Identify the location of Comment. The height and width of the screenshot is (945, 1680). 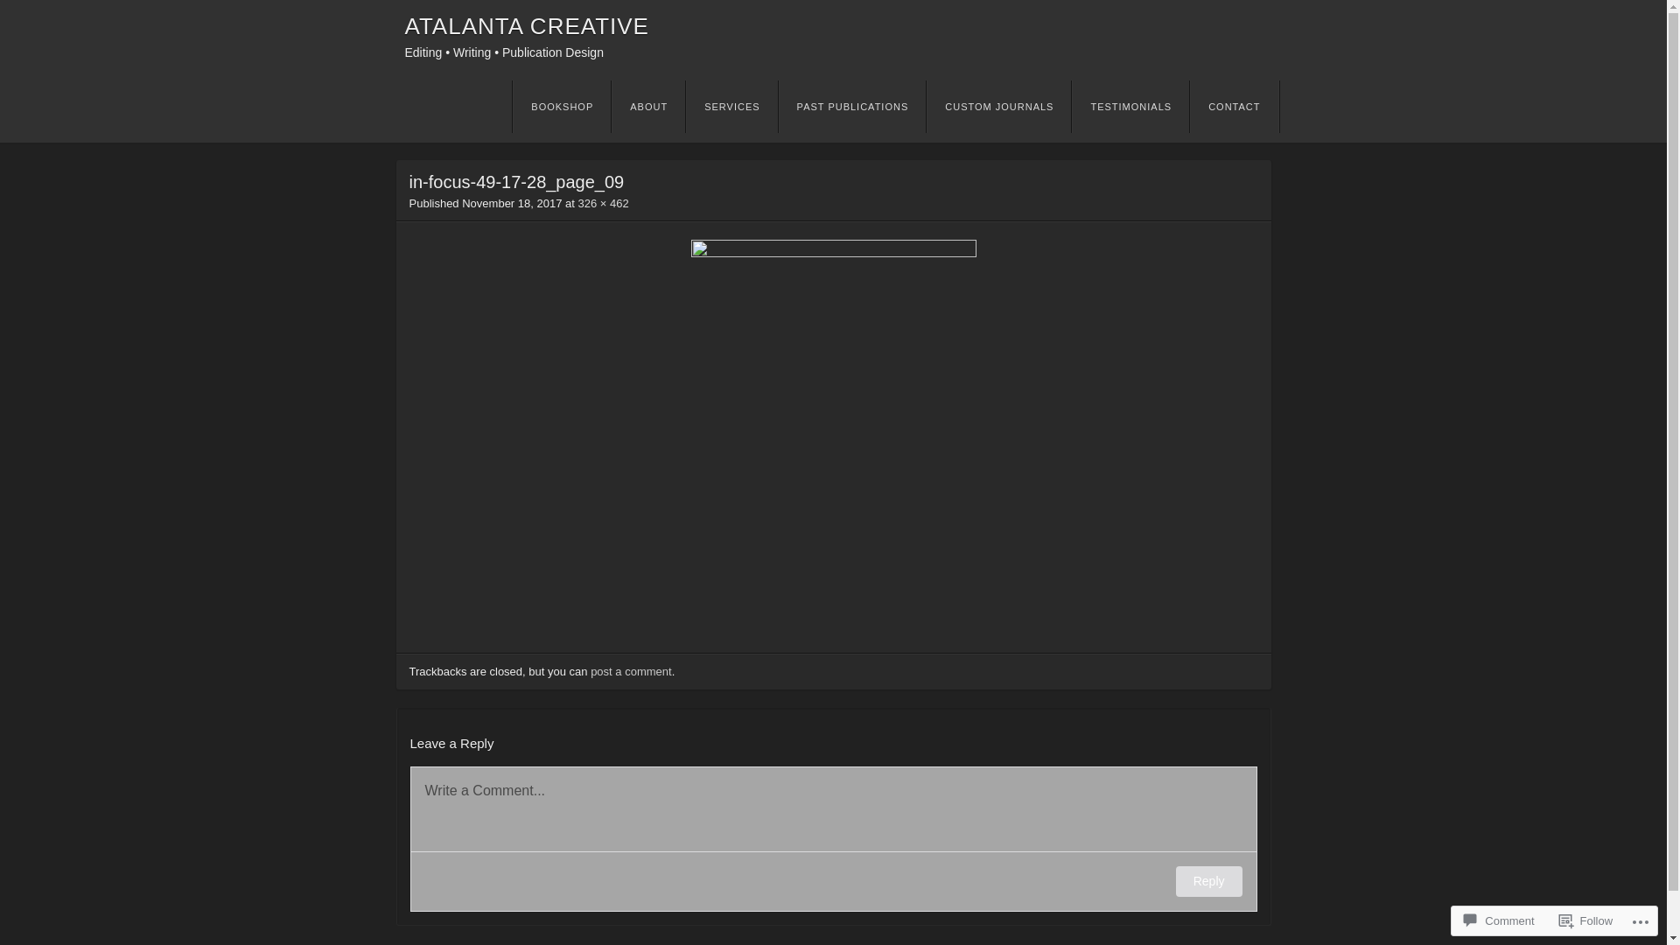
(1499, 920).